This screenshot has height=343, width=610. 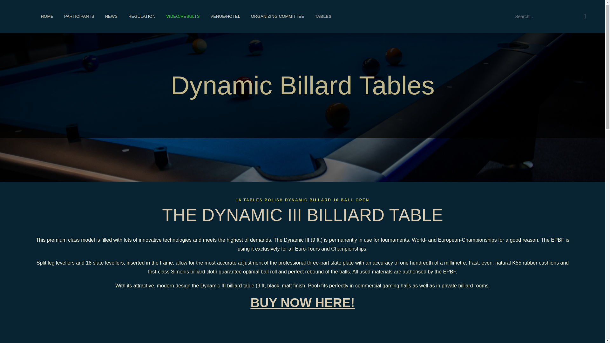 What do you see at coordinates (111, 17) in the screenshot?
I see `NEWS` at bounding box center [111, 17].